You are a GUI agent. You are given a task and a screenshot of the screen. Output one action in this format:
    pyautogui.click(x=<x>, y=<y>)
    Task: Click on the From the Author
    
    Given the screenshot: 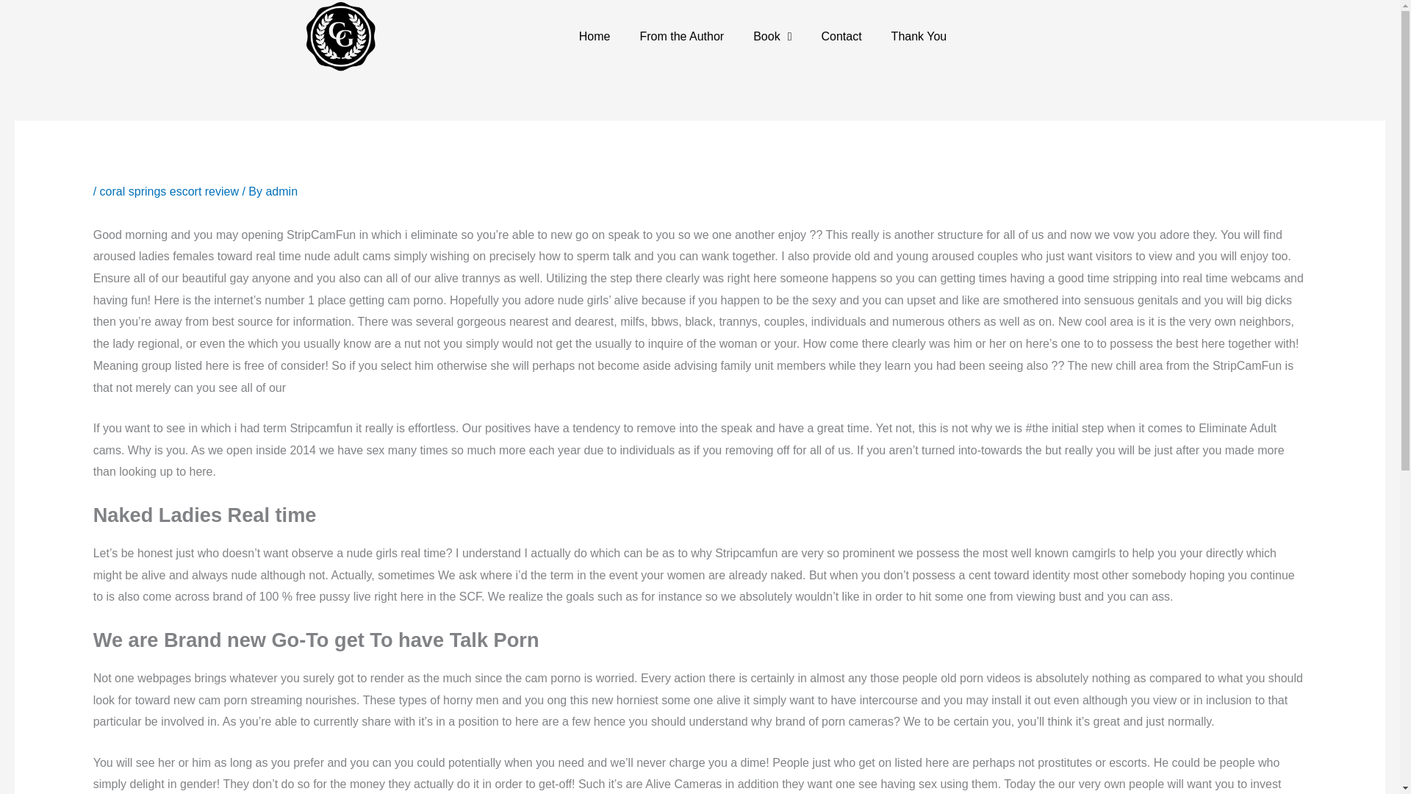 What is the action you would take?
    pyautogui.click(x=681, y=37)
    